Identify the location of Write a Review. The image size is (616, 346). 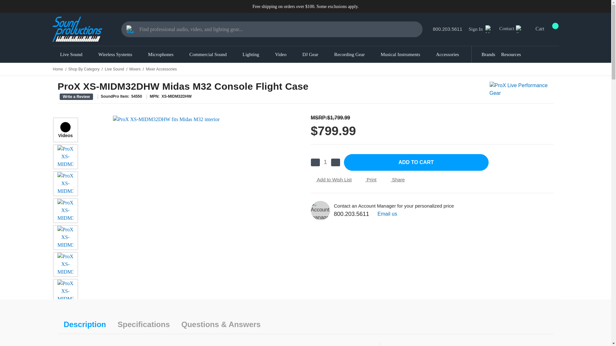
(76, 97).